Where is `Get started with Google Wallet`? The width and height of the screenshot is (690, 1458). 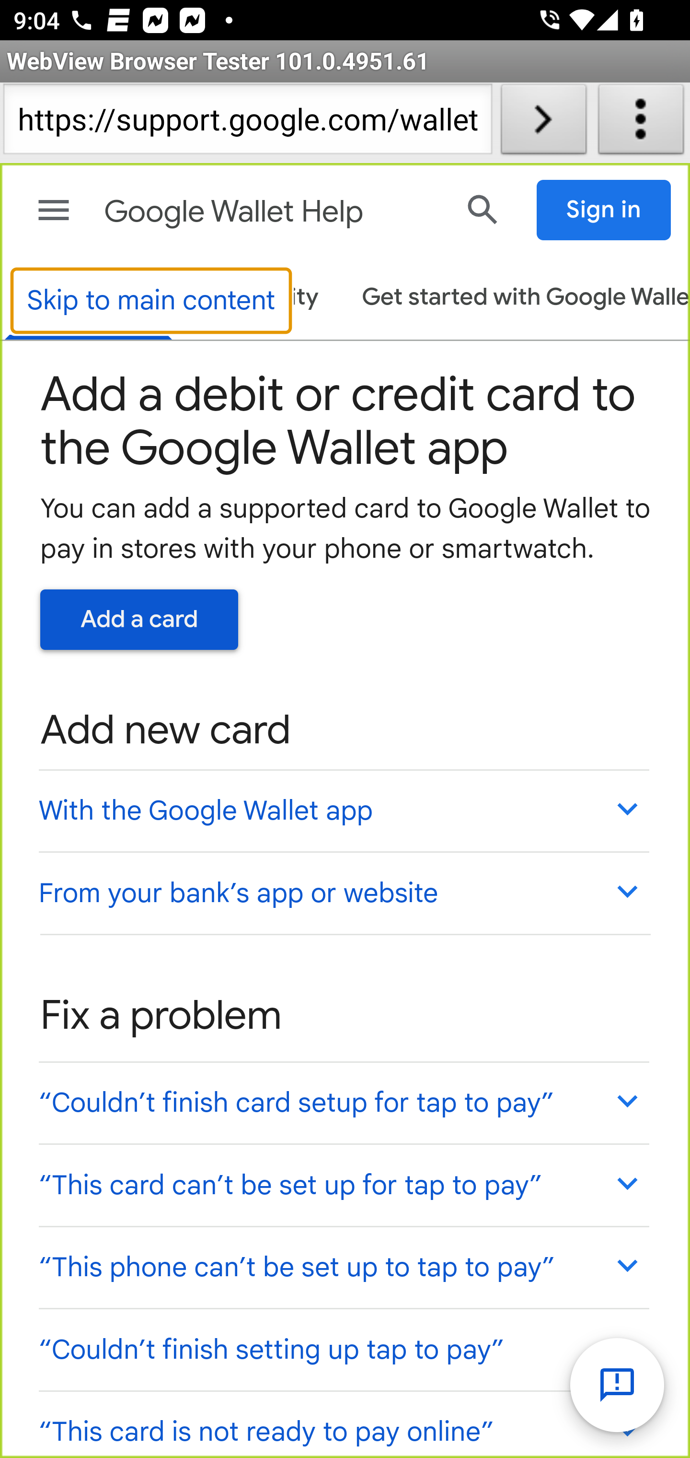 Get started with Google Wallet is located at coordinates (516, 298).